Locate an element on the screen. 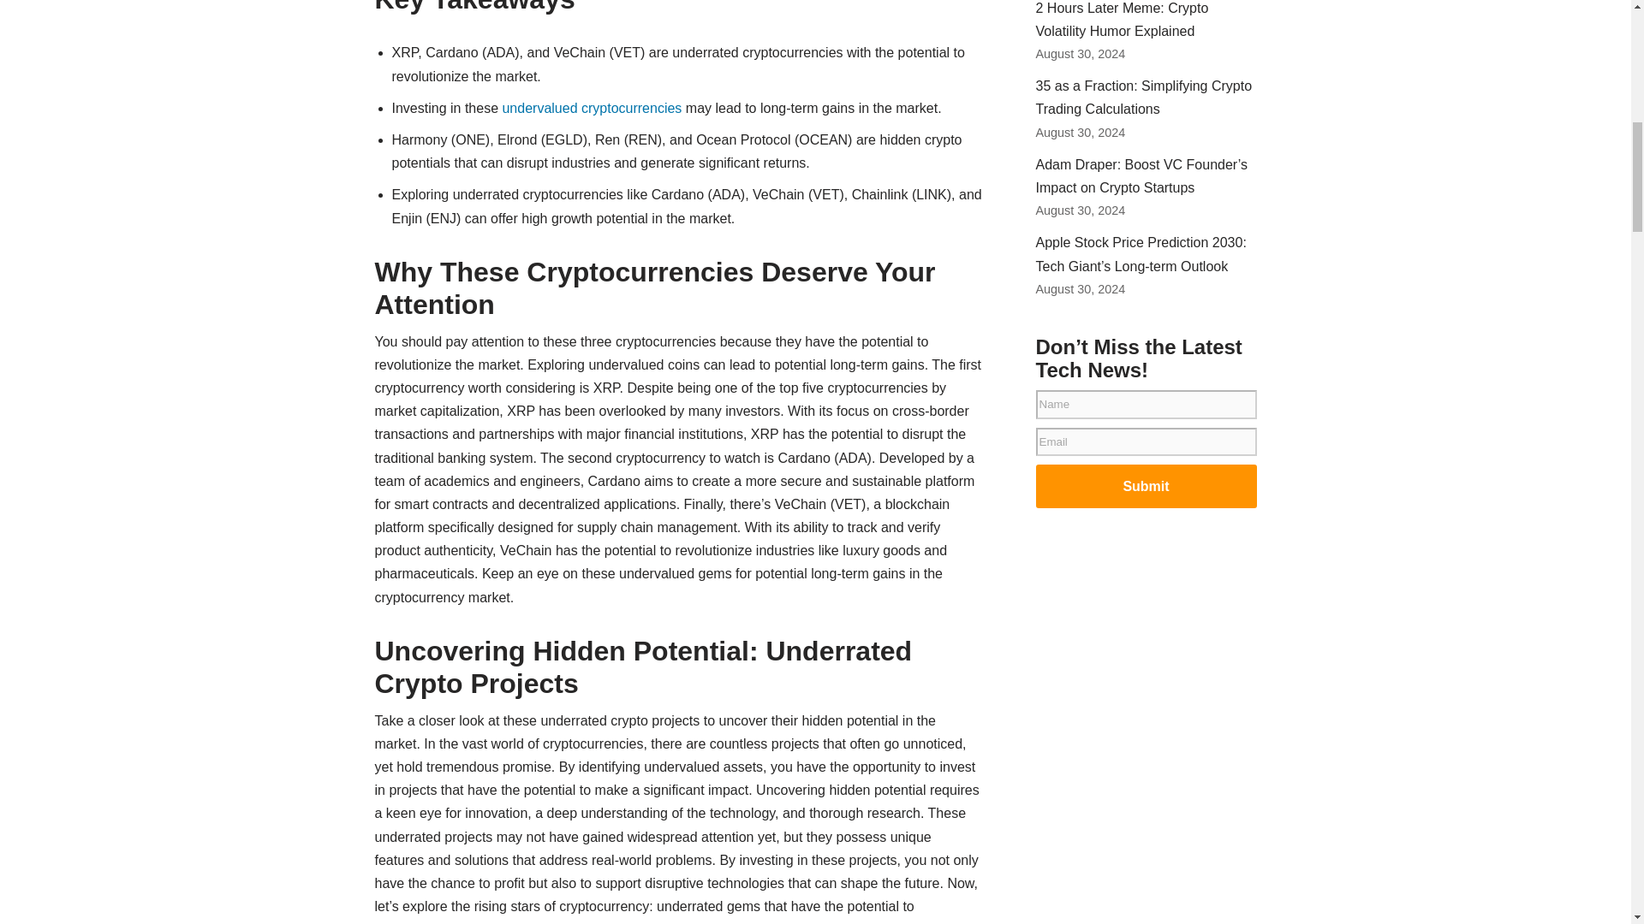 The image size is (1644, 924). 35 as a Fraction: Simplifying Crypto Trading Calculations is located at coordinates (1144, 98).